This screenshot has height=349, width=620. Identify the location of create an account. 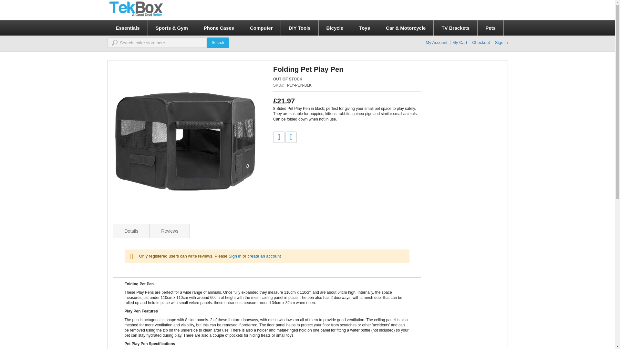
(264, 256).